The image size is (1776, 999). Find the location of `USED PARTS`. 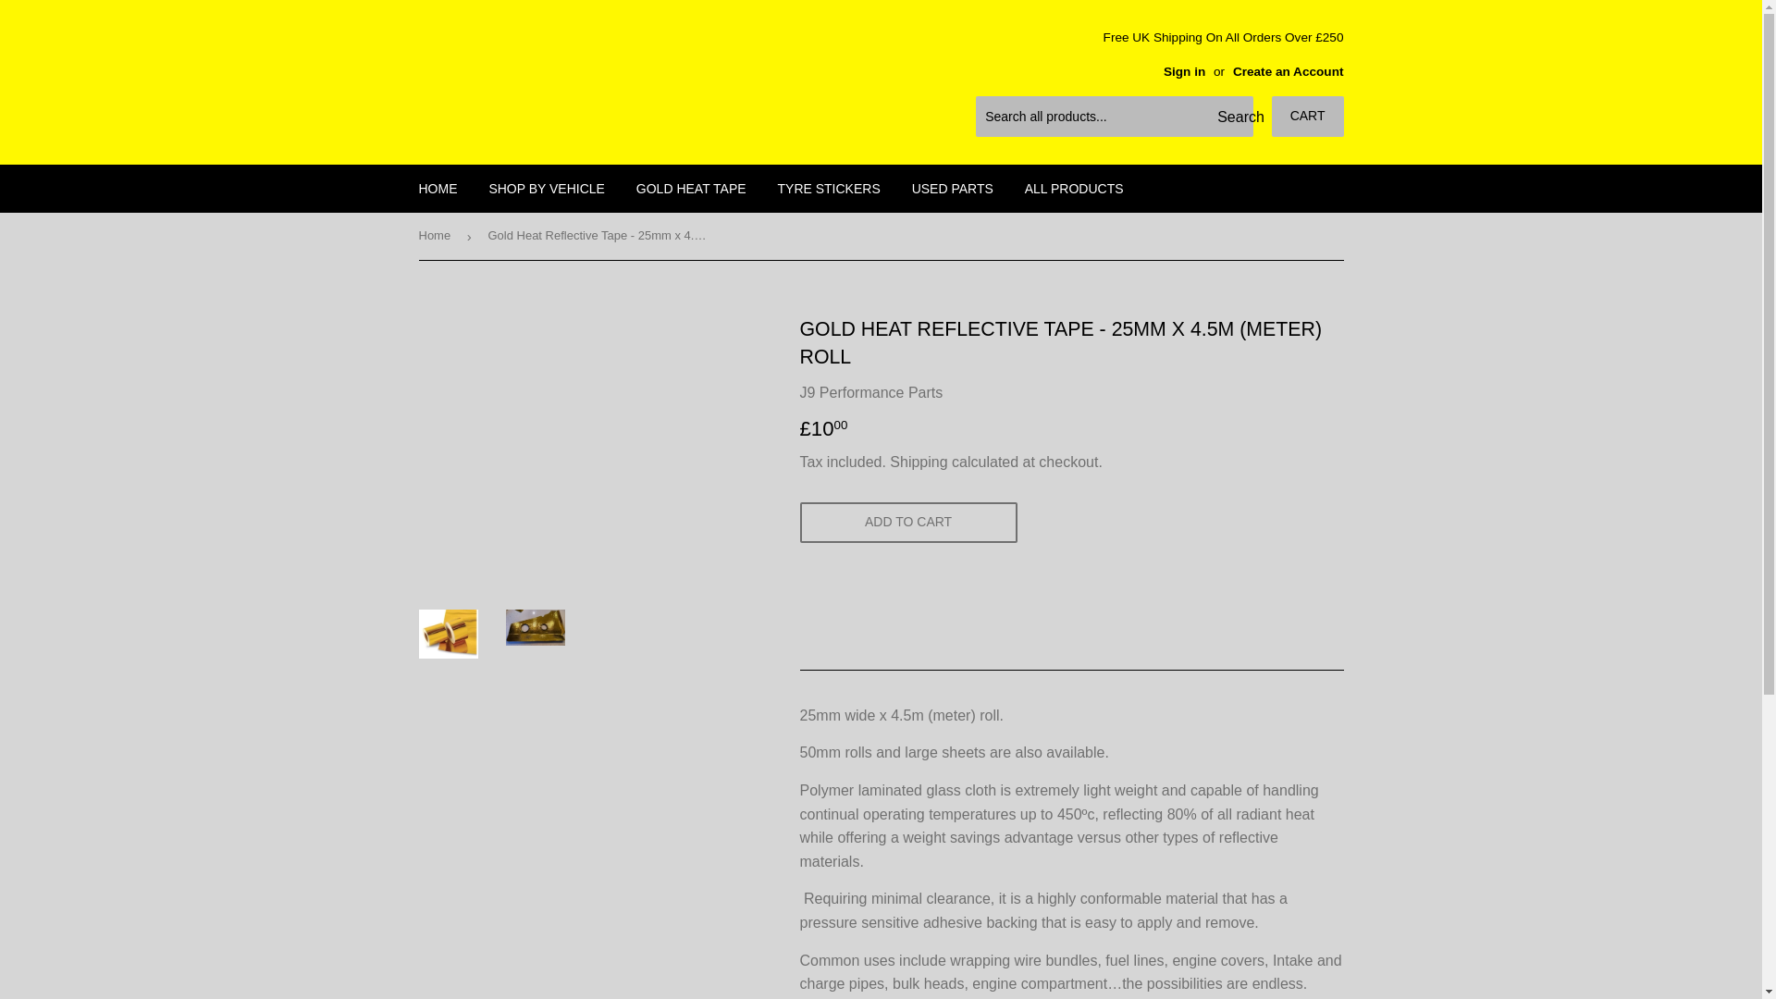

USED PARTS is located at coordinates (953, 189).